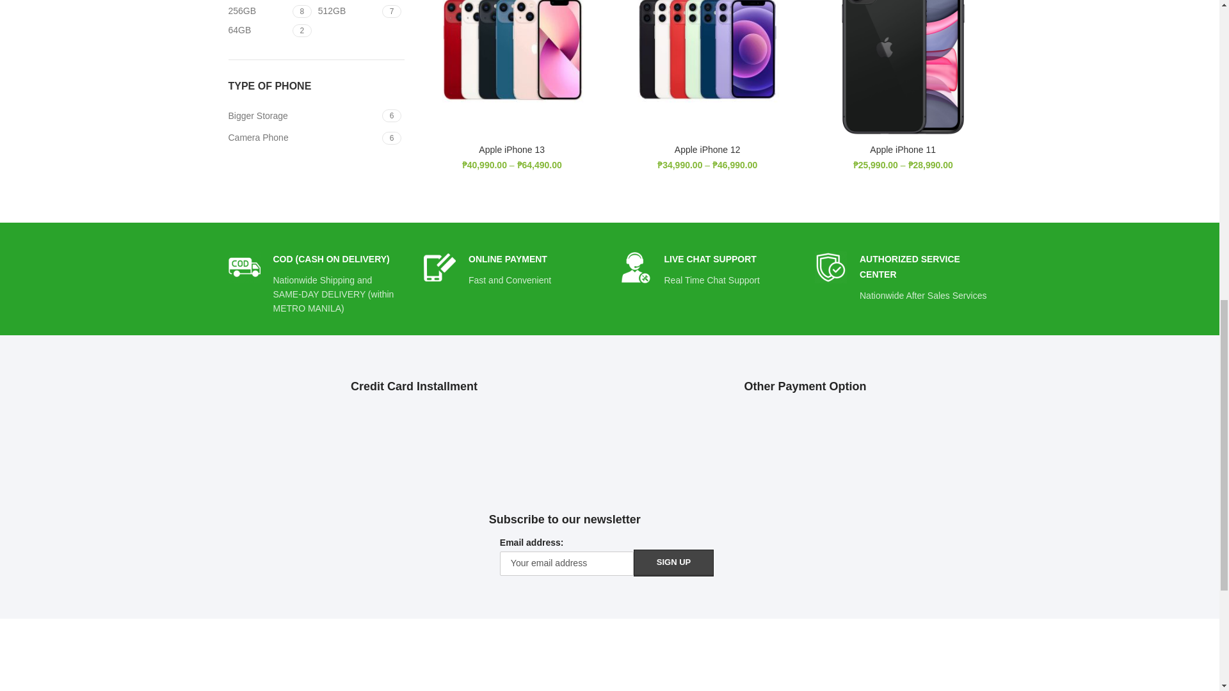  Describe the element at coordinates (316, 20) in the screenshot. I see `75` at that location.